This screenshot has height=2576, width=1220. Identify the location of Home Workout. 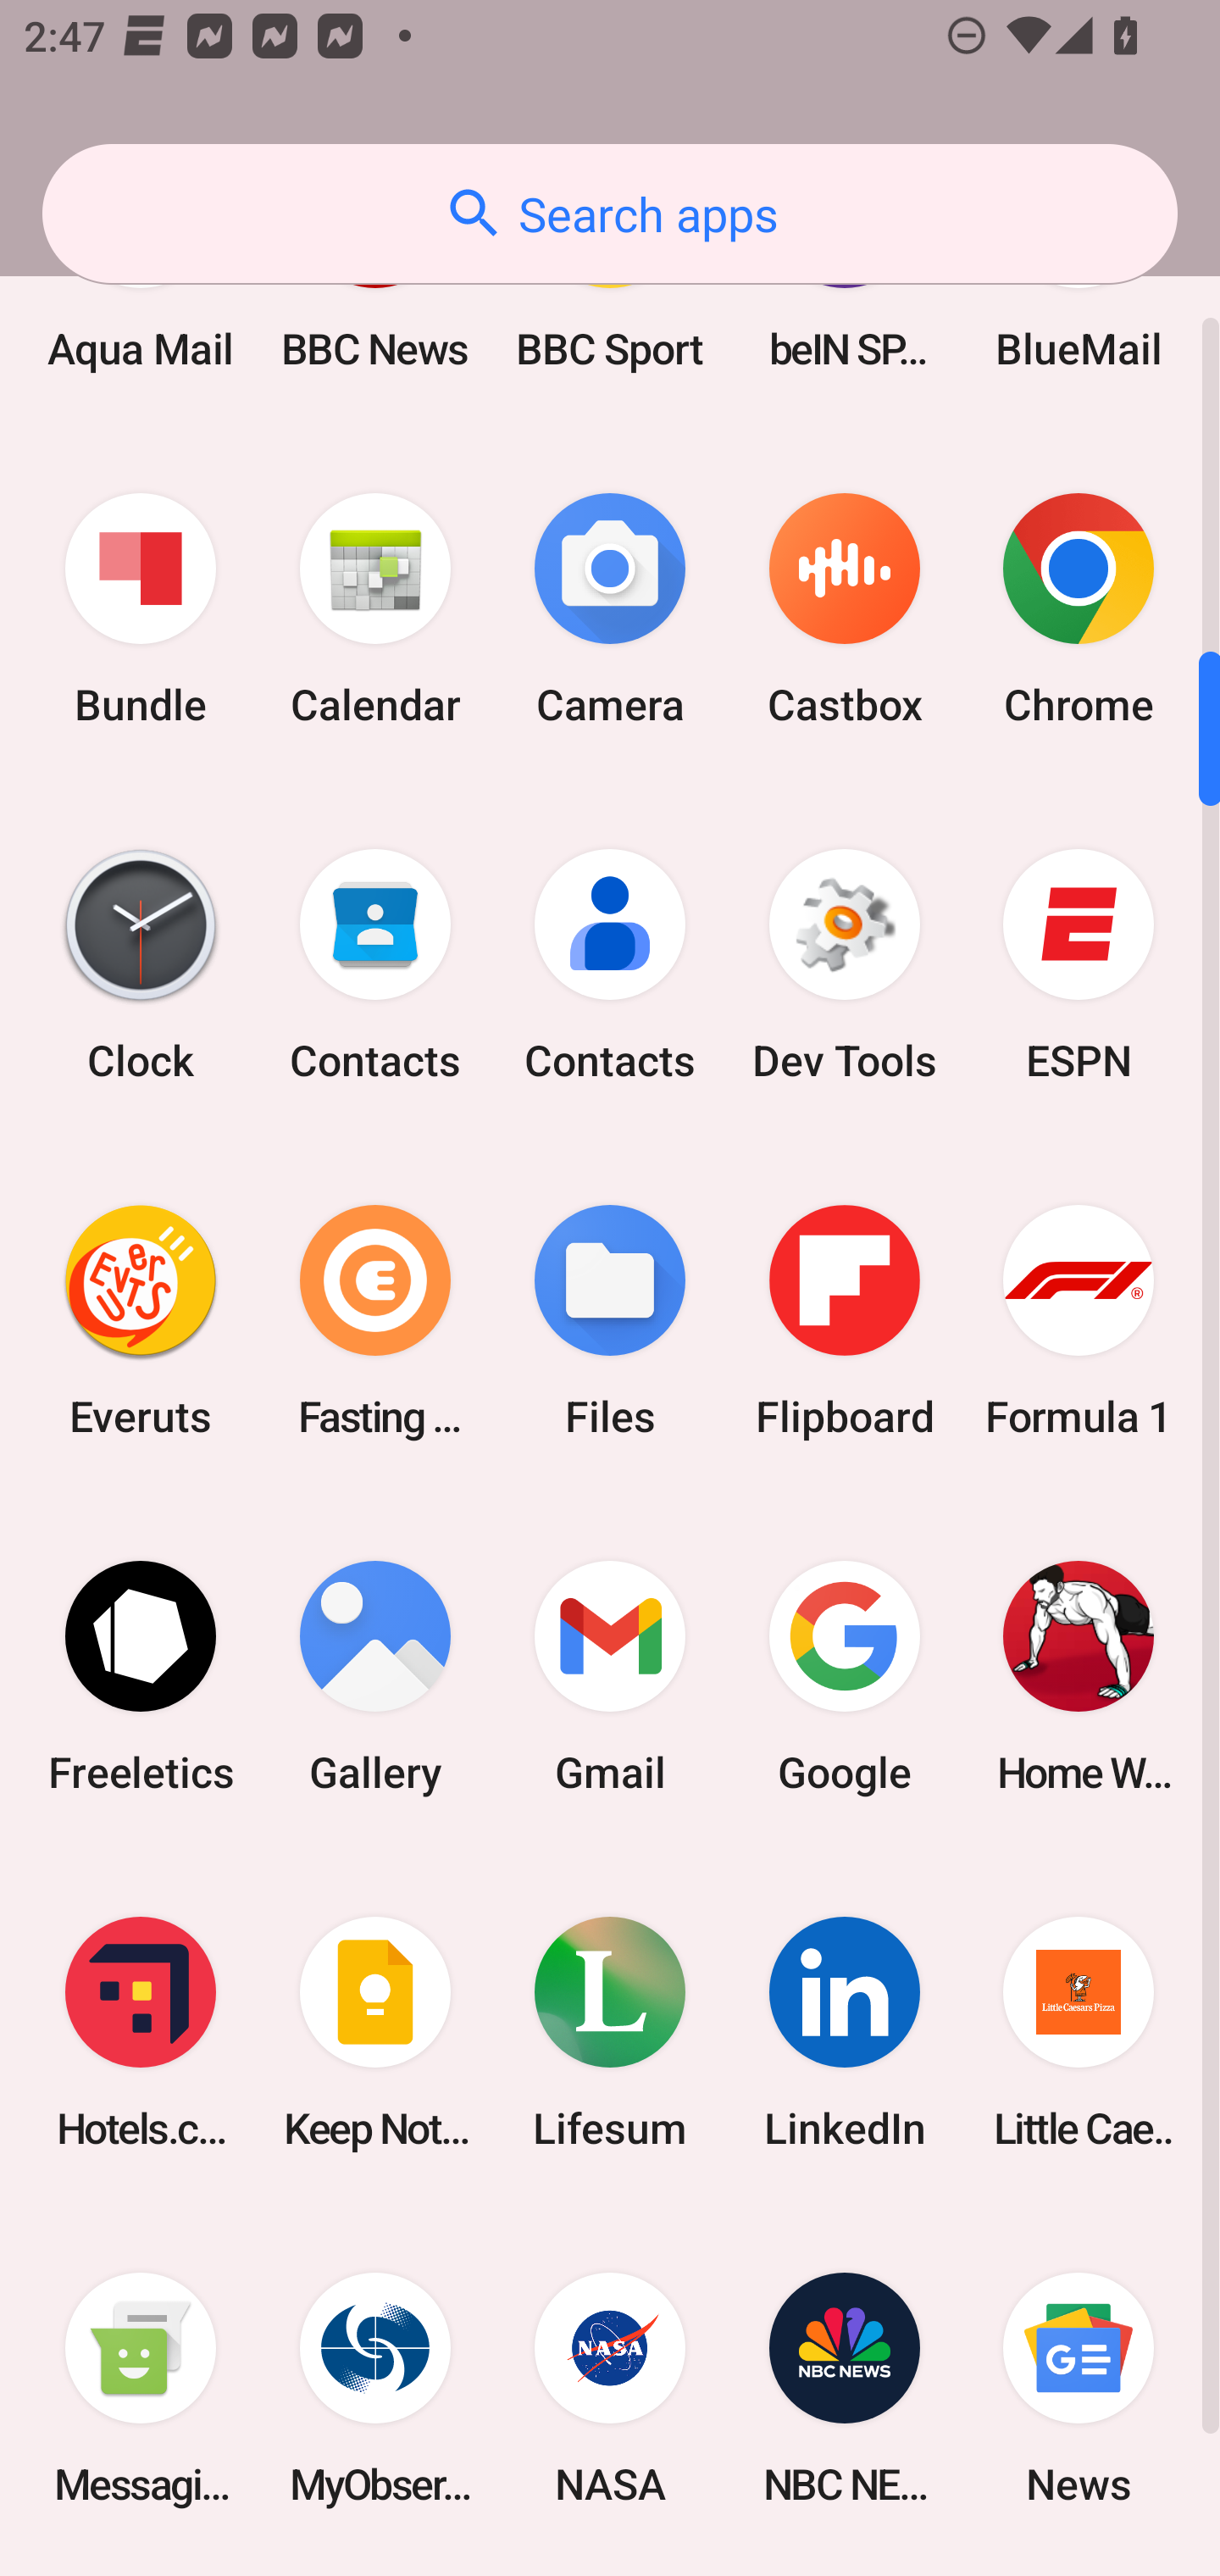
(1079, 1676).